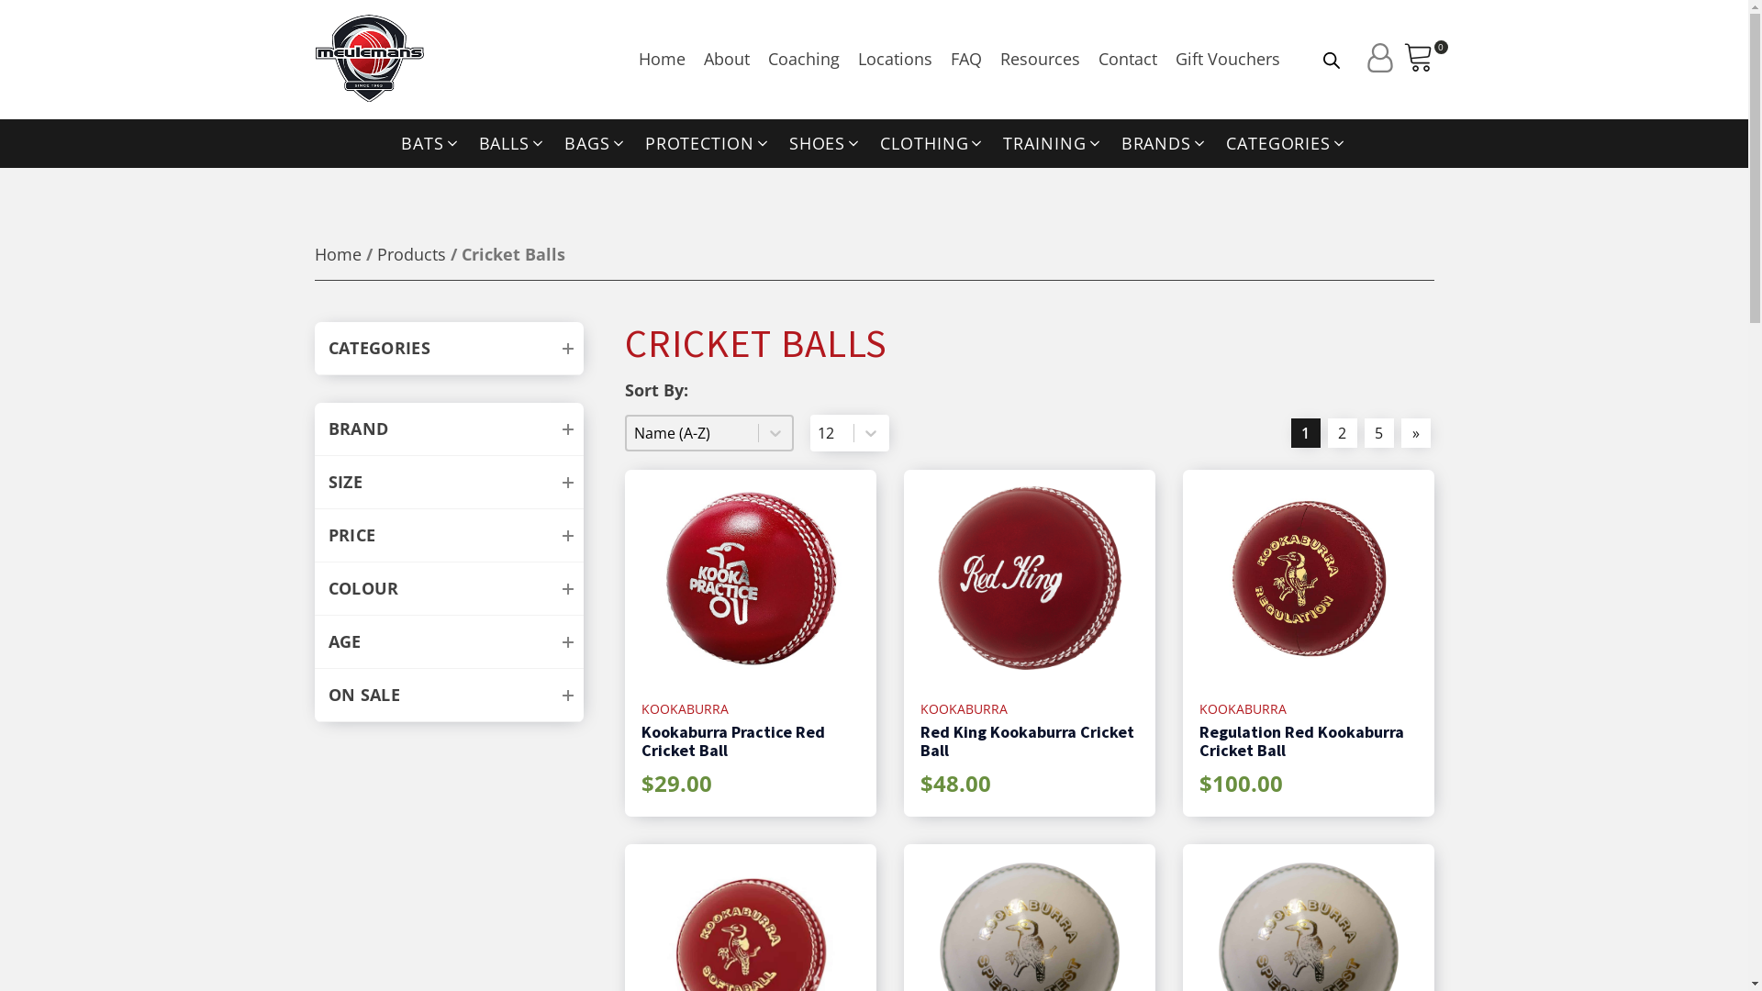 This screenshot has width=1762, height=991. What do you see at coordinates (894, 59) in the screenshot?
I see `Locations` at bounding box center [894, 59].